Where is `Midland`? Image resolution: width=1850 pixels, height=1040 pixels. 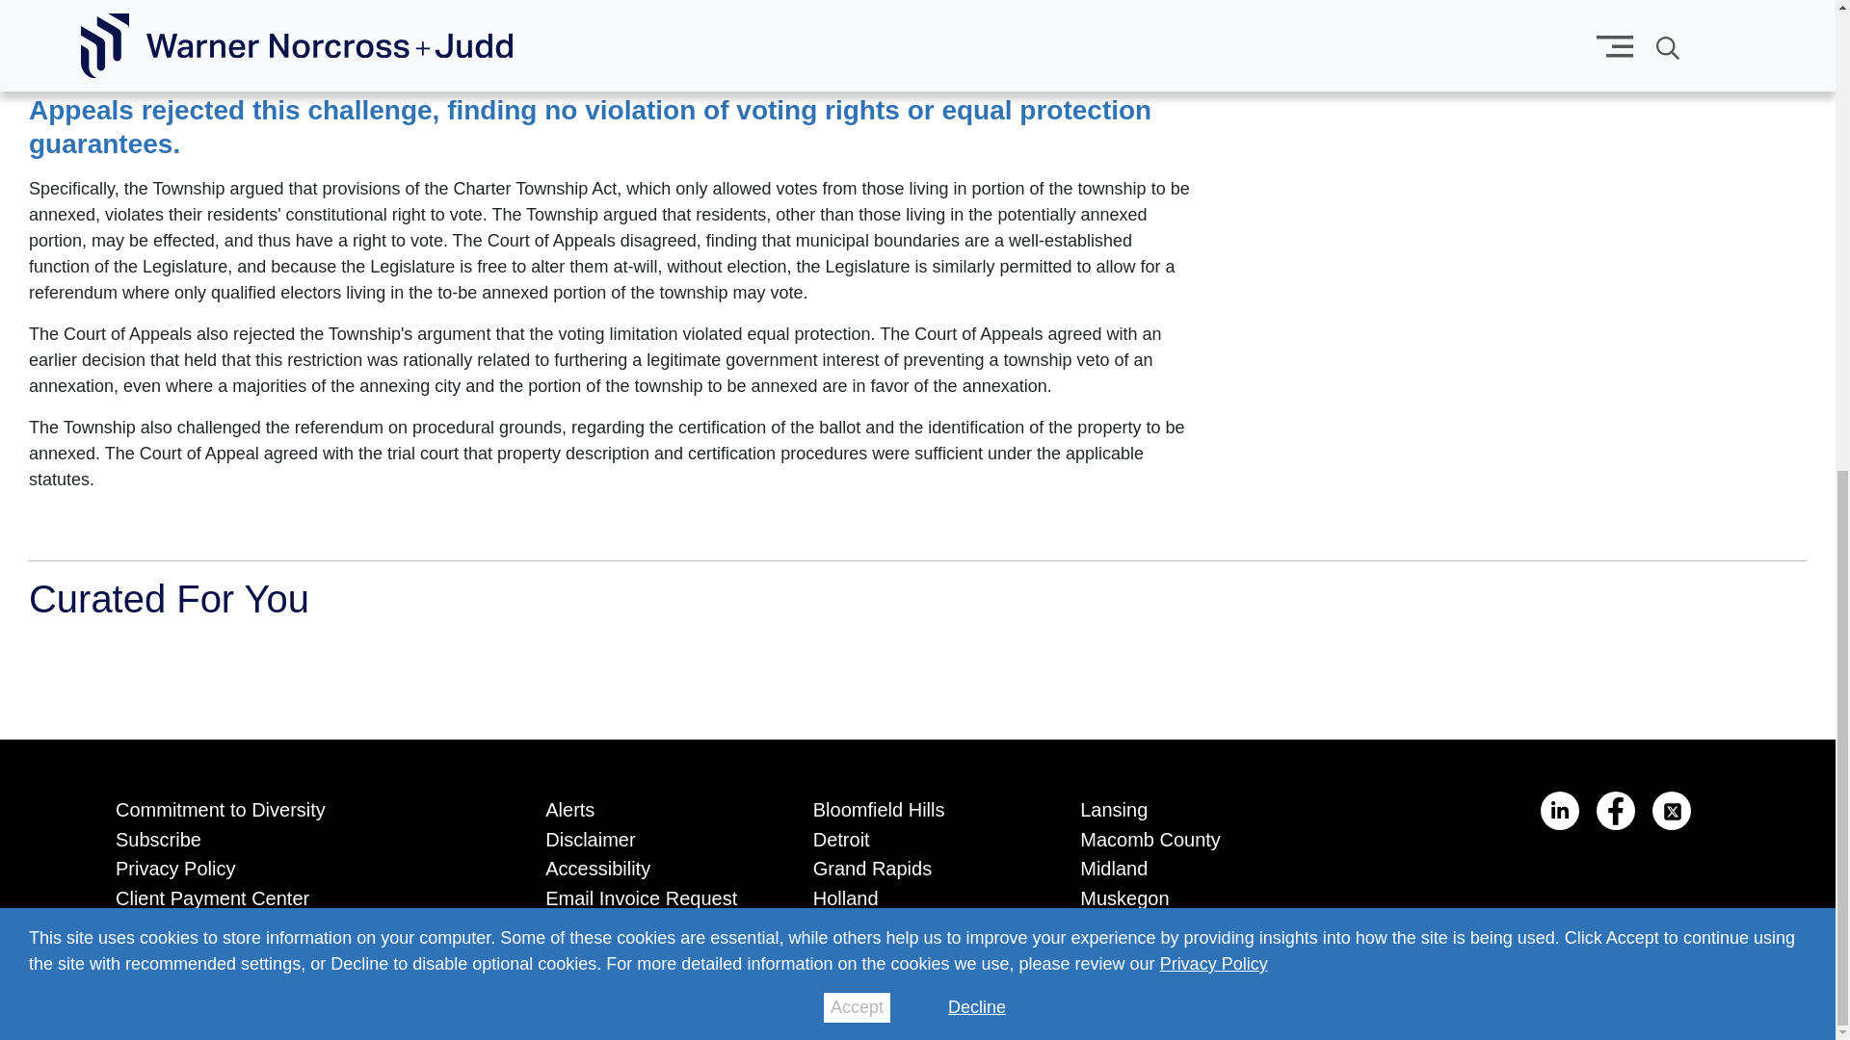
Midland is located at coordinates (1185, 865).